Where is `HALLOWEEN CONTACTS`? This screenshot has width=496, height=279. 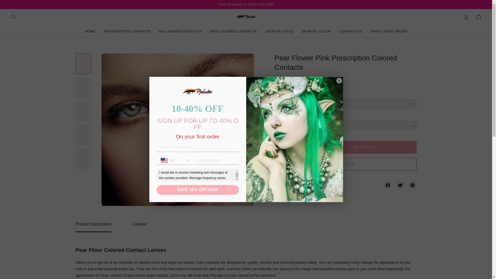
HALLOWEEN CONTACTS is located at coordinates (351, 31).